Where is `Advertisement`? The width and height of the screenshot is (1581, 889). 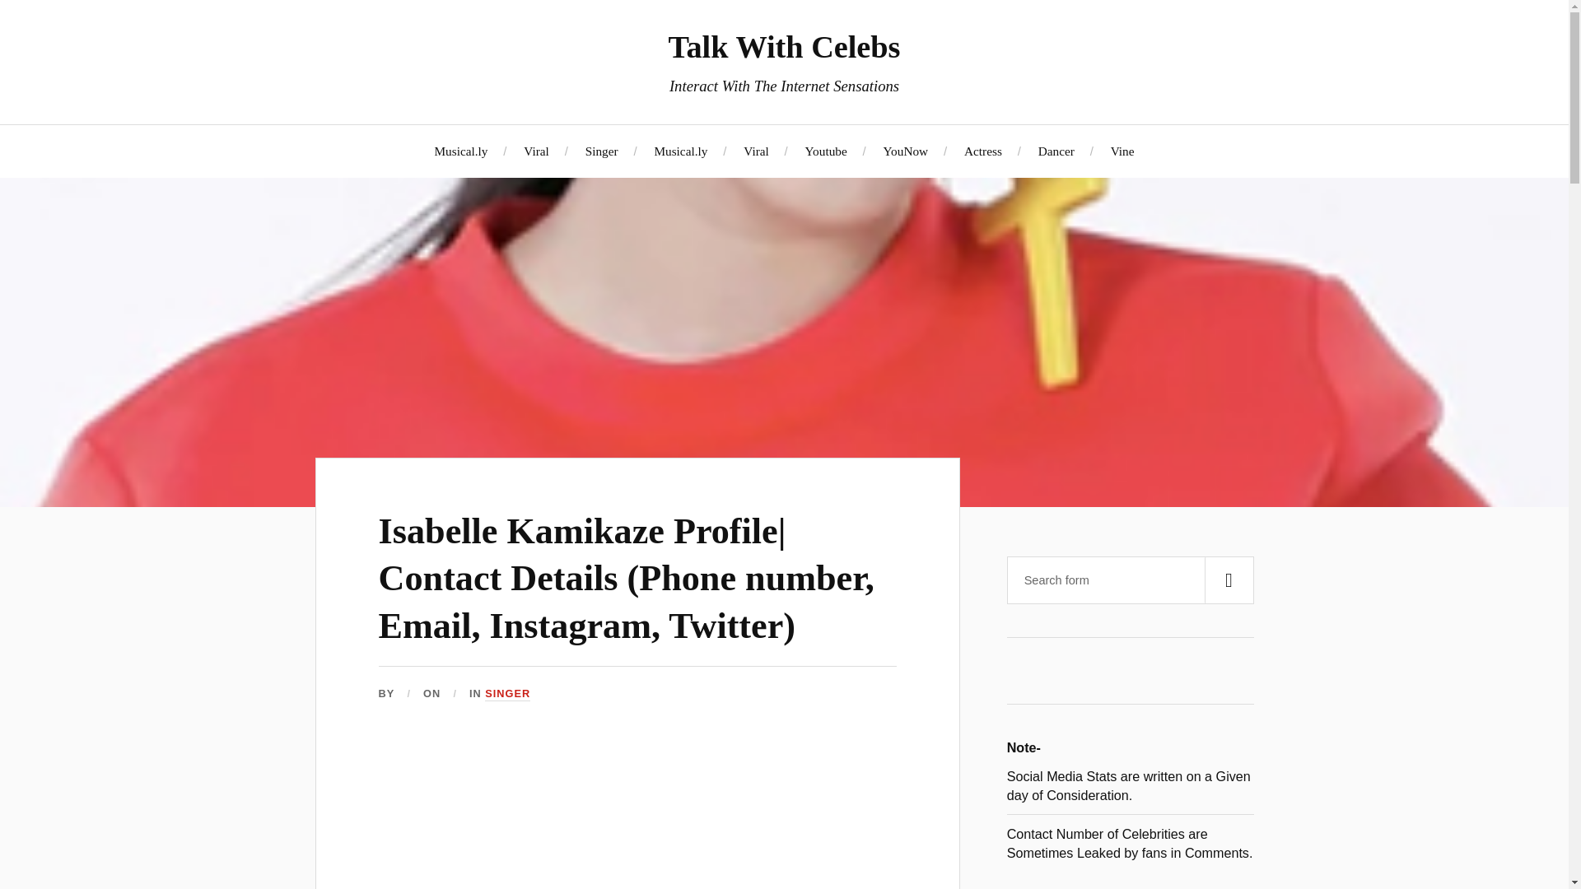 Advertisement is located at coordinates (637, 817).